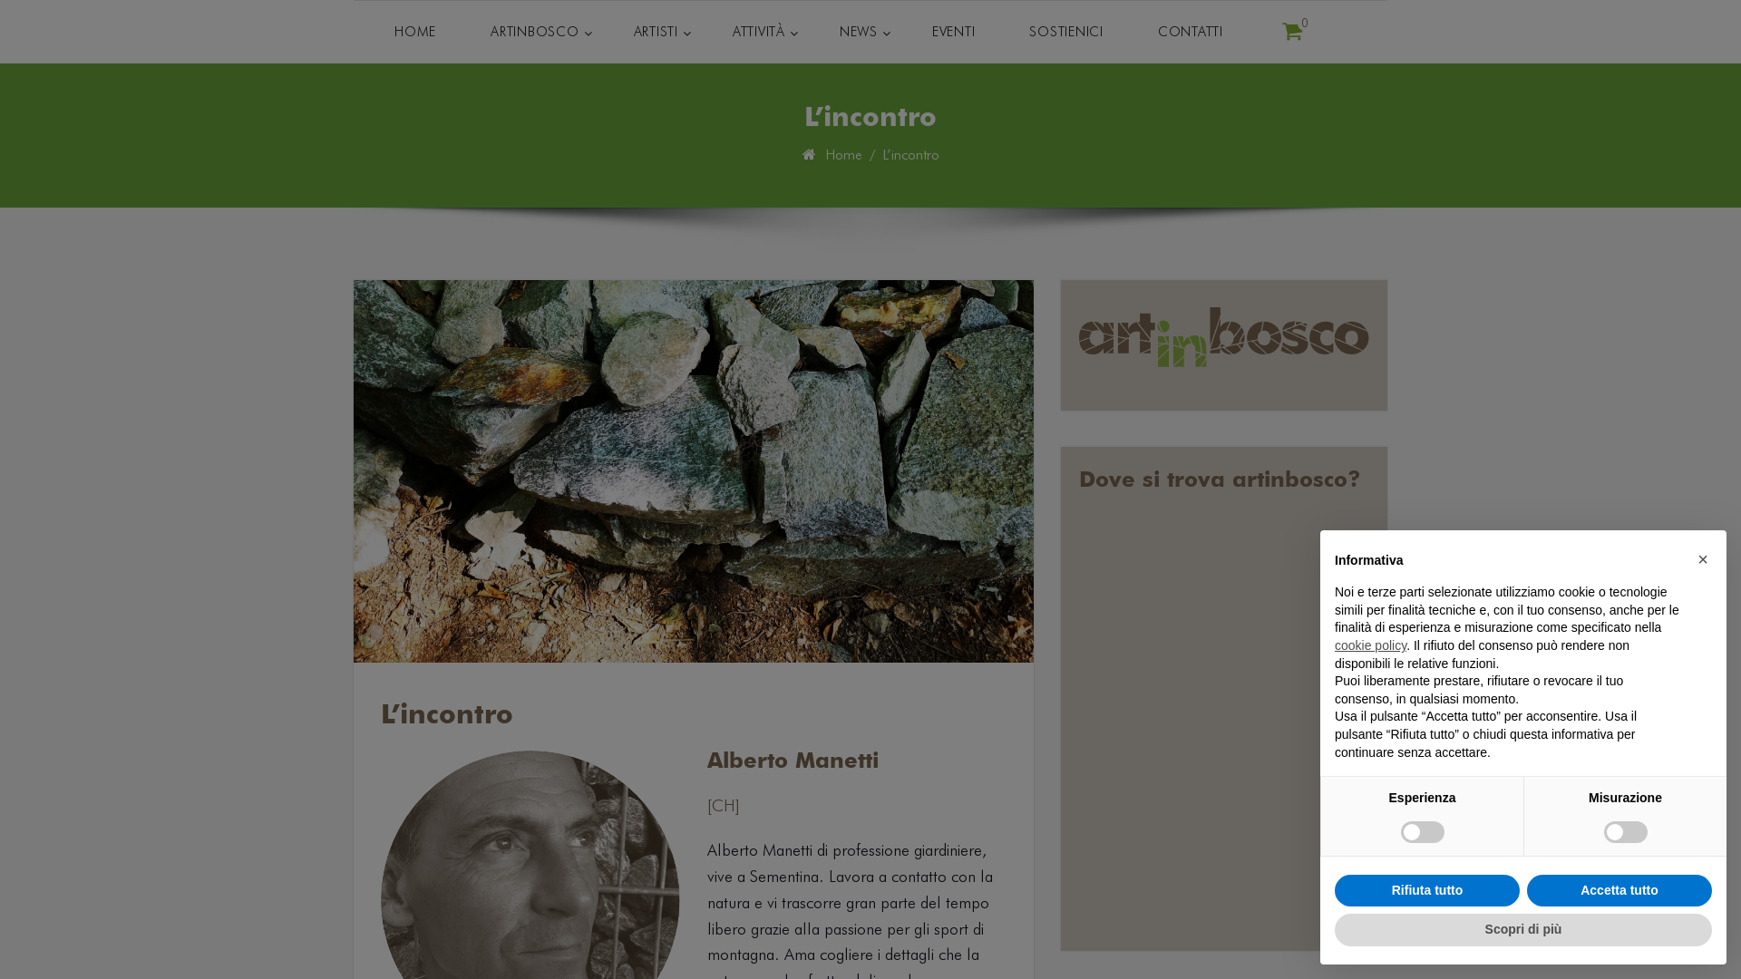  Describe the element at coordinates (845, 154) in the screenshot. I see `Home` at that location.